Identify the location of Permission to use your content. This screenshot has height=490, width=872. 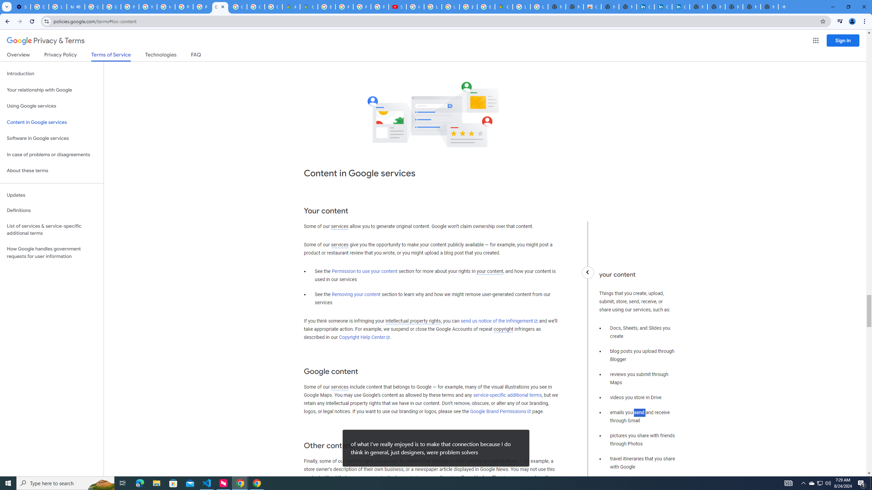
(364, 272).